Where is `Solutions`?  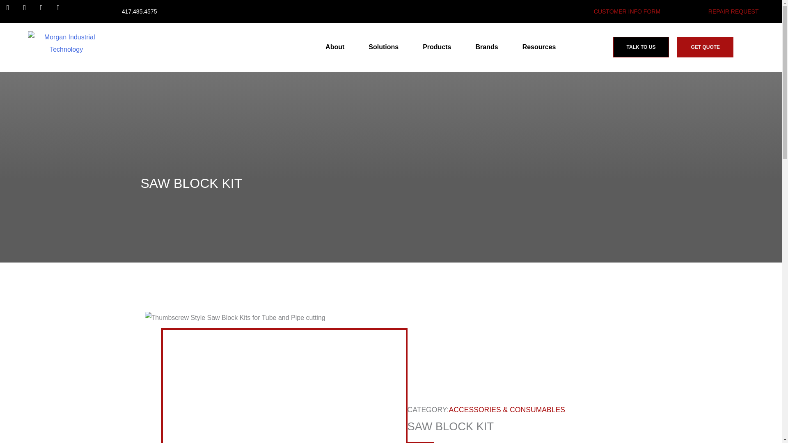 Solutions is located at coordinates (386, 47).